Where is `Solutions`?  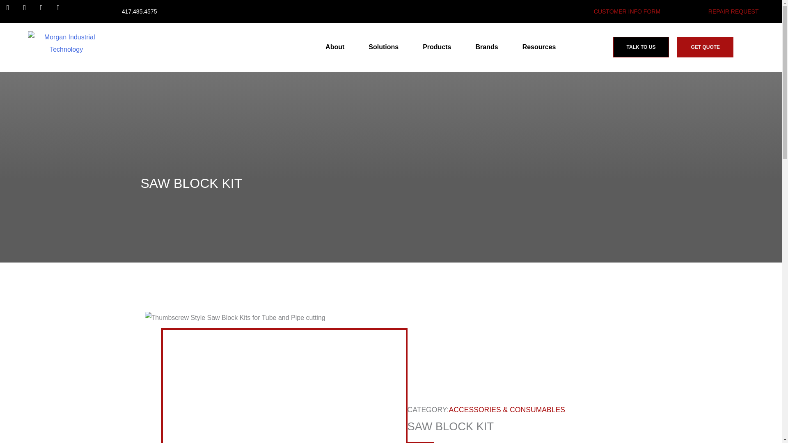 Solutions is located at coordinates (386, 47).